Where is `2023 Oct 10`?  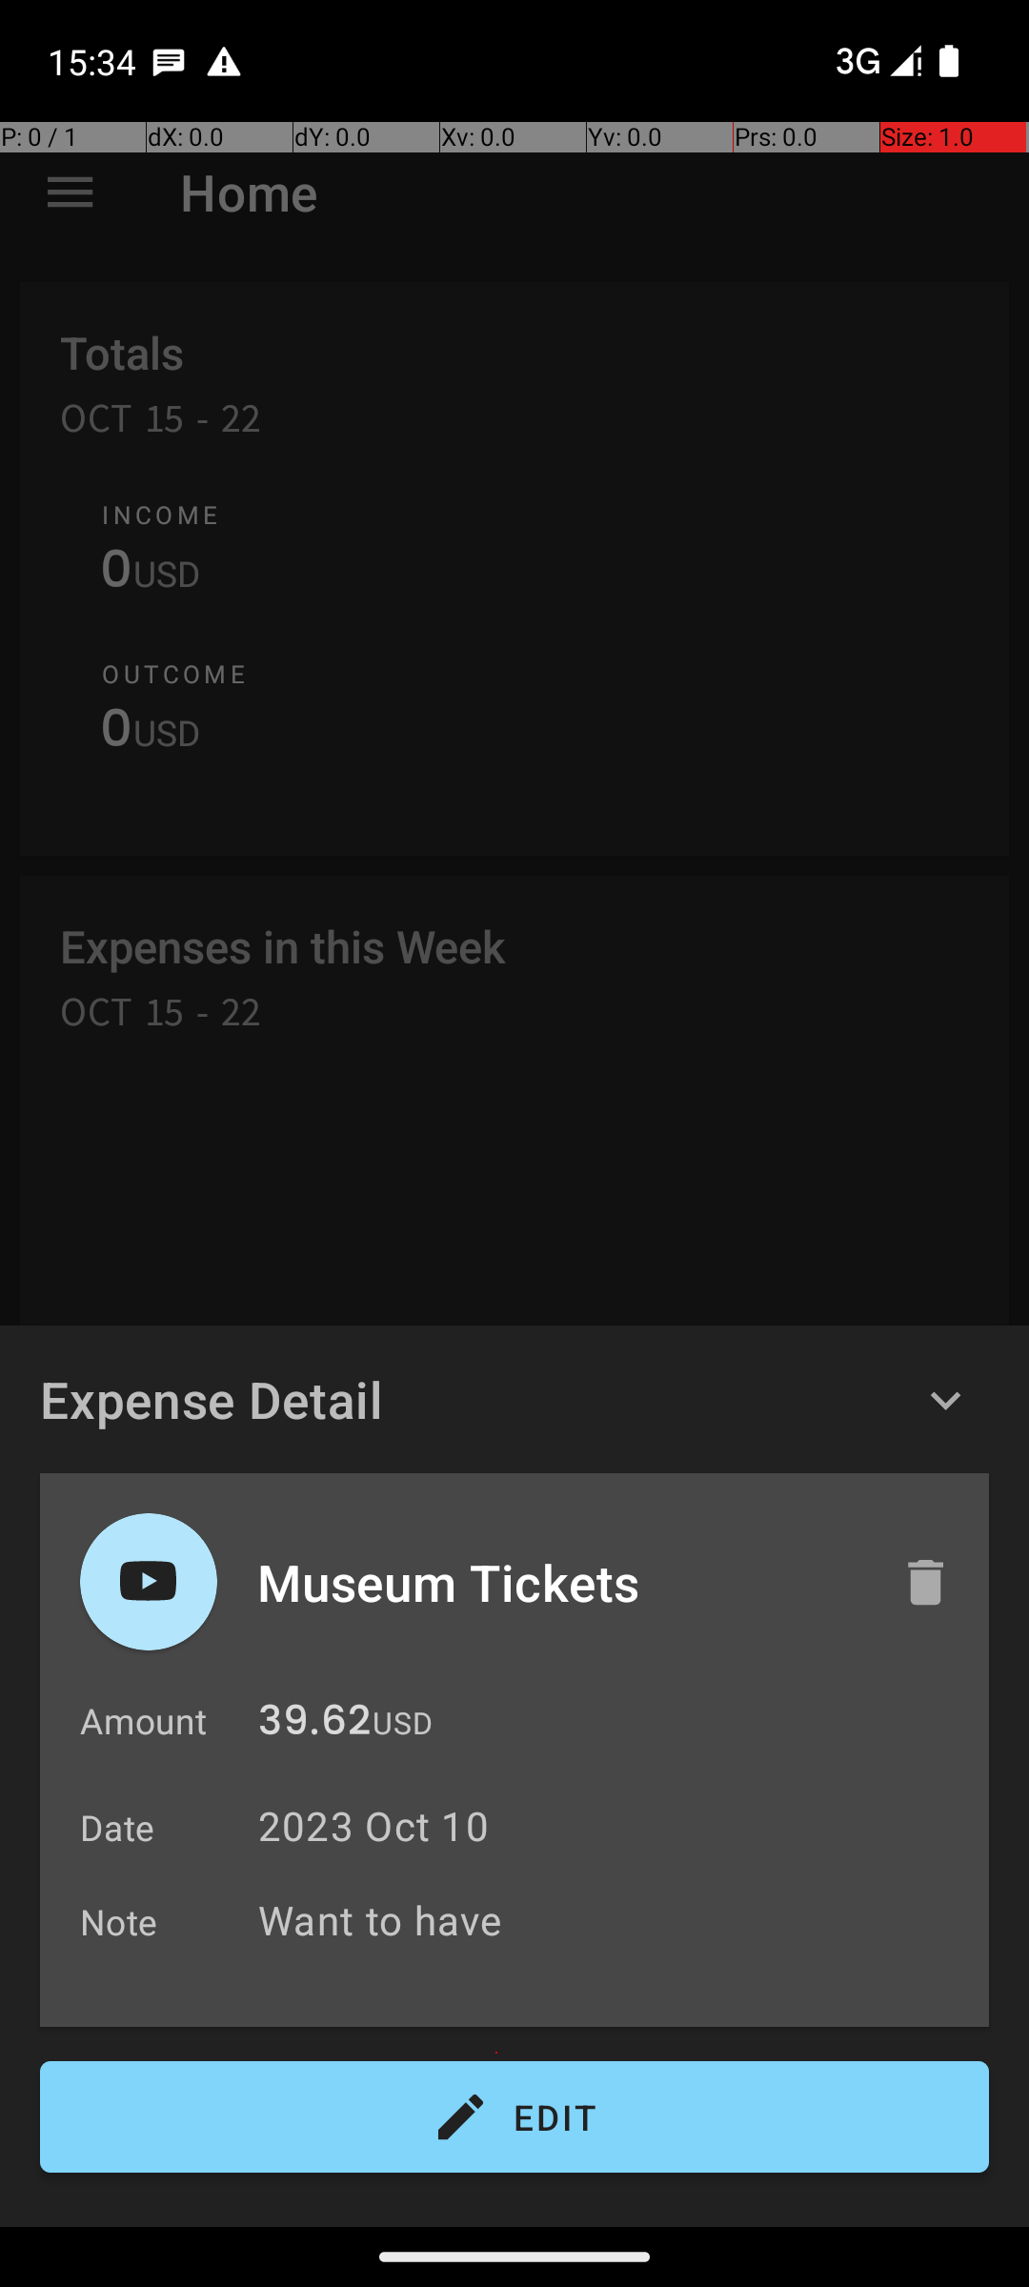 2023 Oct 10 is located at coordinates (373, 1826).